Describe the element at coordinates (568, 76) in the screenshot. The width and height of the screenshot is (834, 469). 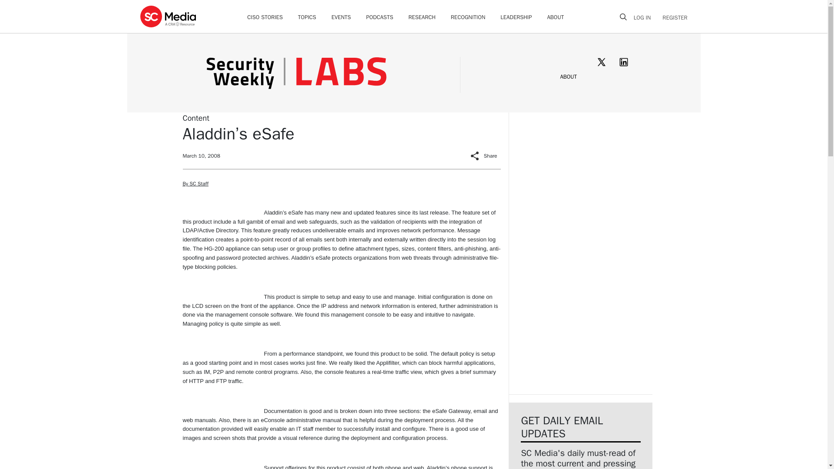
I see `ABOUT` at that location.